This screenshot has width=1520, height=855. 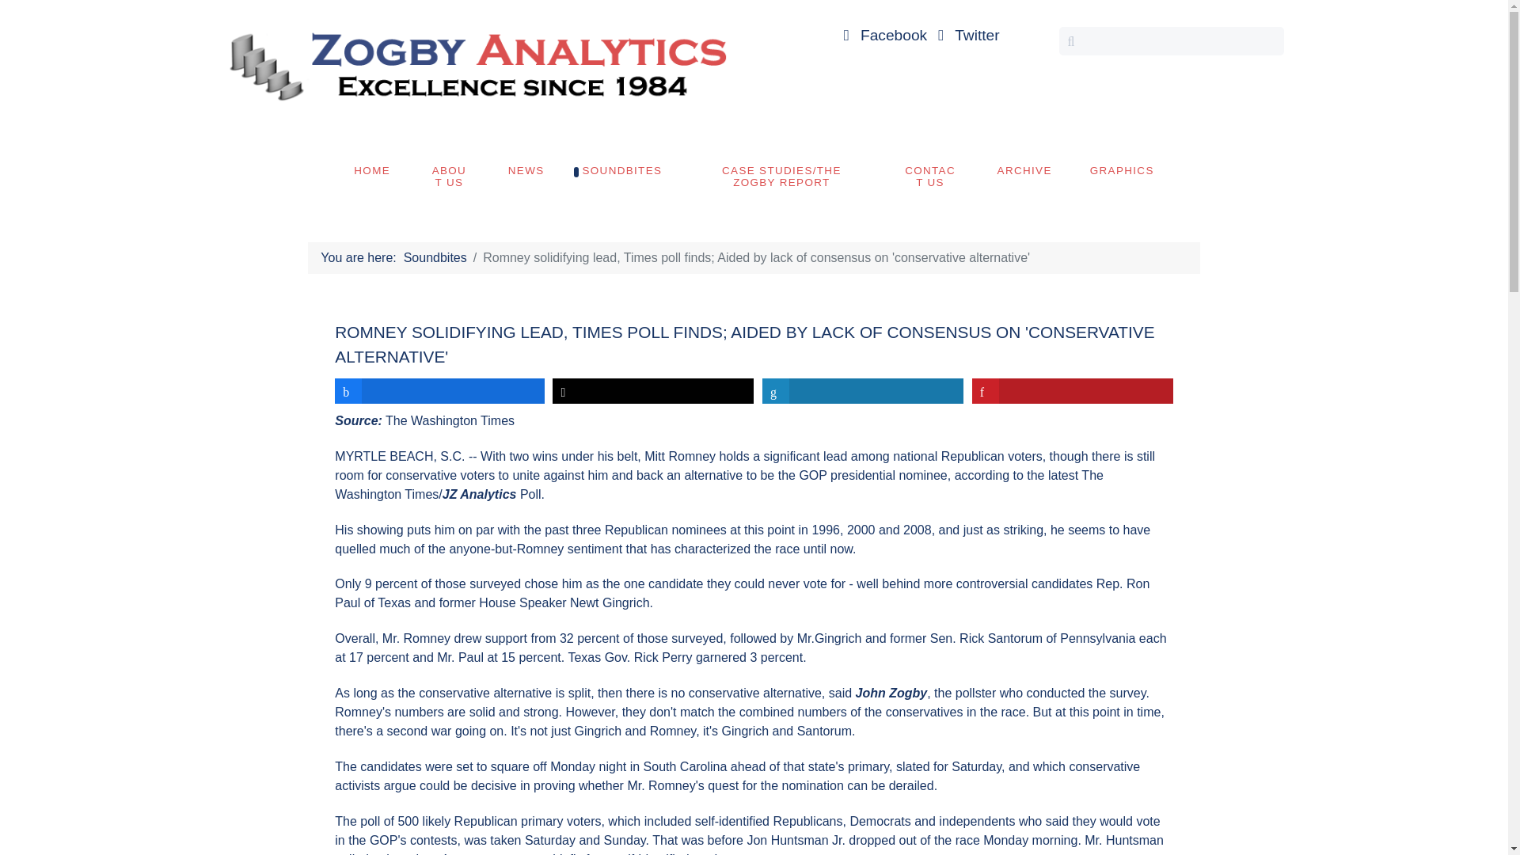 What do you see at coordinates (929, 176) in the screenshot?
I see `CONTACT US` at bounding box center [929, 176].